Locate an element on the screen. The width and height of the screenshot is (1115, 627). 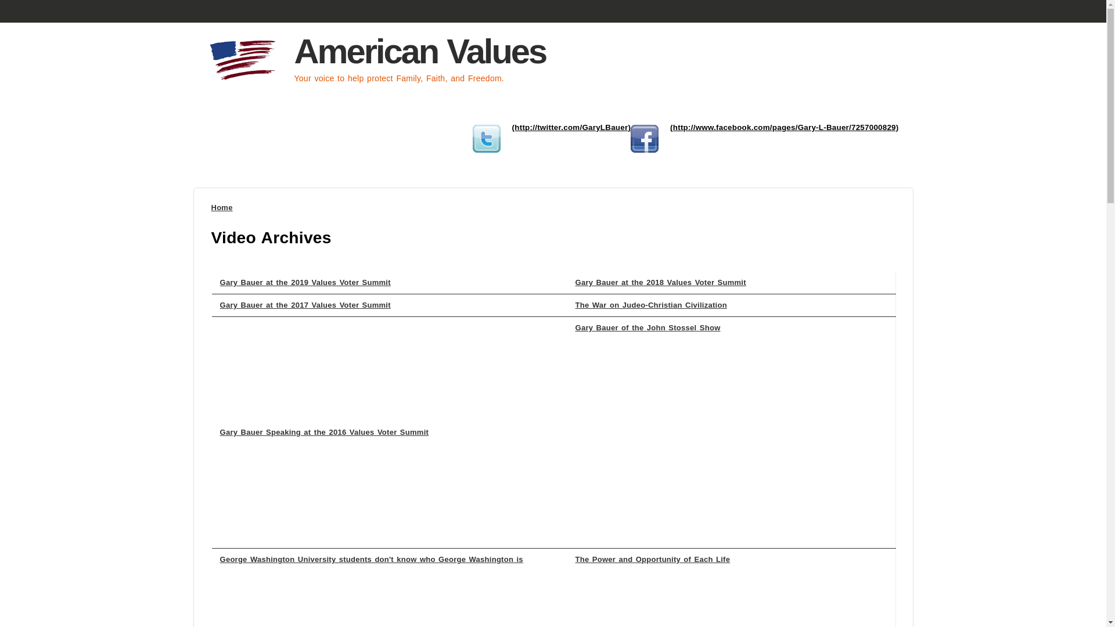
Gary Bauer at the 2017 Values Voter Summit is located at coordinates (305, 305).